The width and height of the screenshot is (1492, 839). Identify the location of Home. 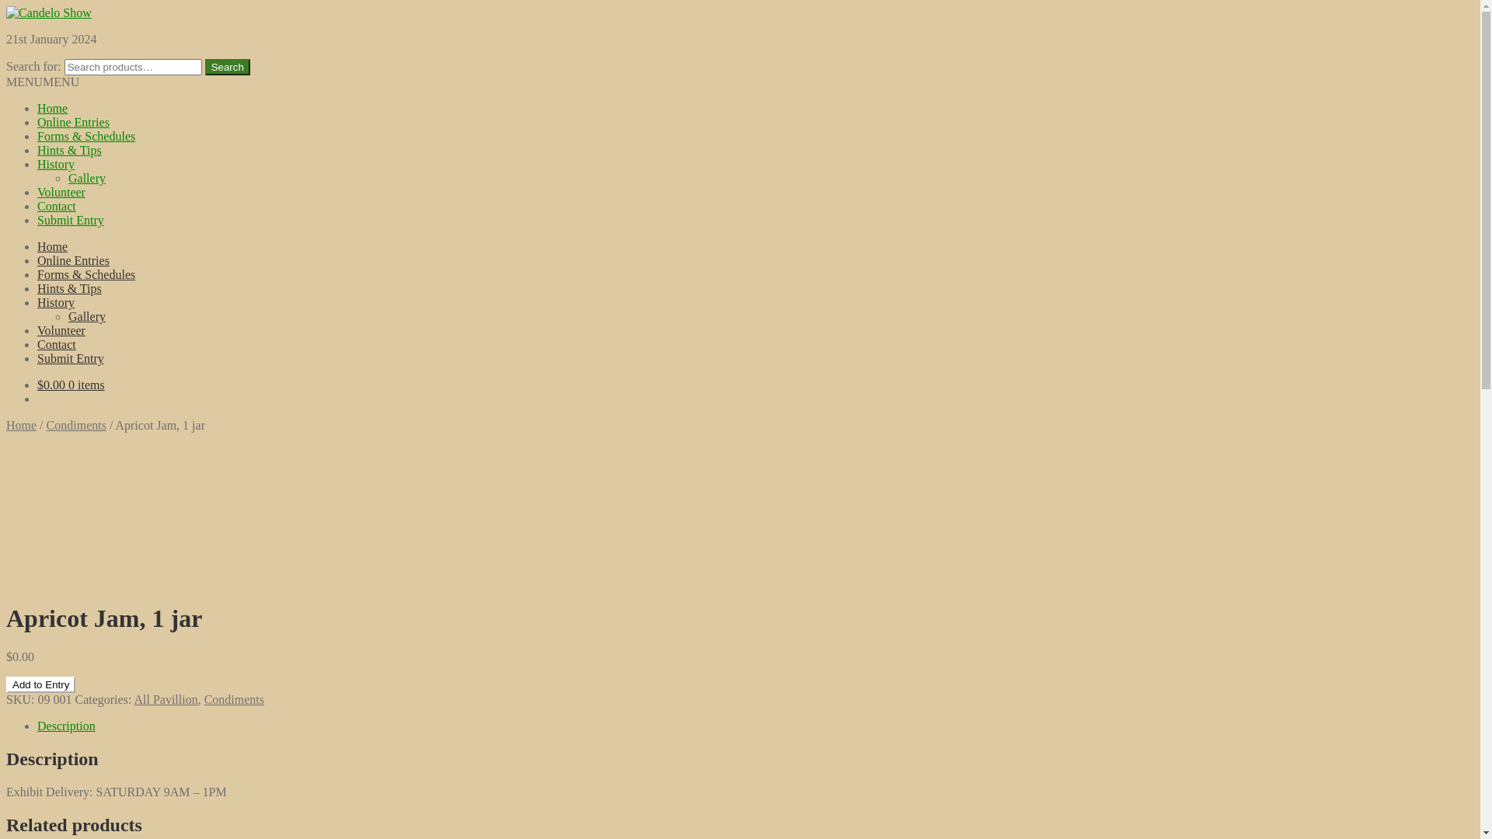
(53, 109).